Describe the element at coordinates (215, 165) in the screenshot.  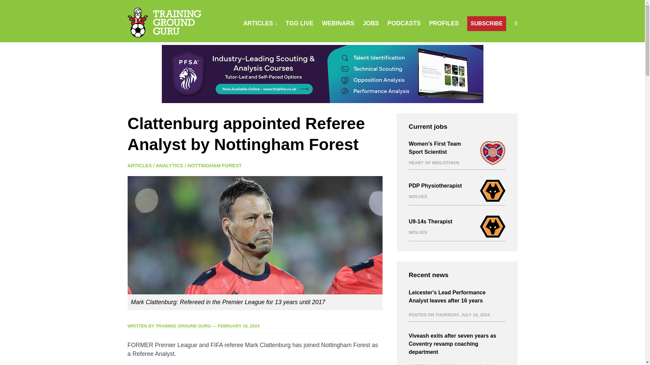
I see `NOTTINGHAM FOREST` at that location.